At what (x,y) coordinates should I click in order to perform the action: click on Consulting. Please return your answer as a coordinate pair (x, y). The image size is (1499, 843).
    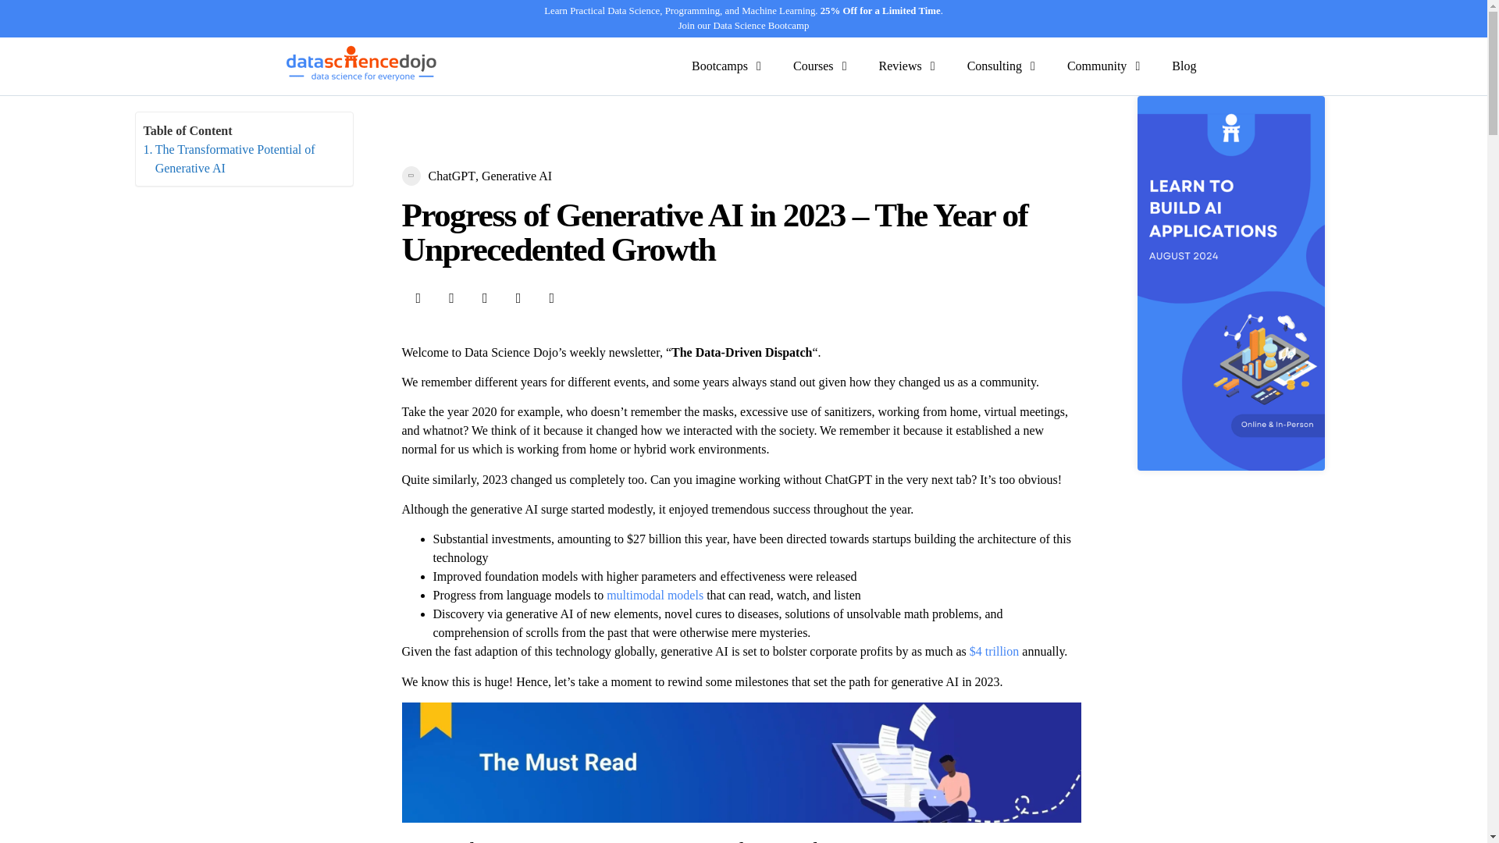
    Looking at the image, I should click on (995, 66).